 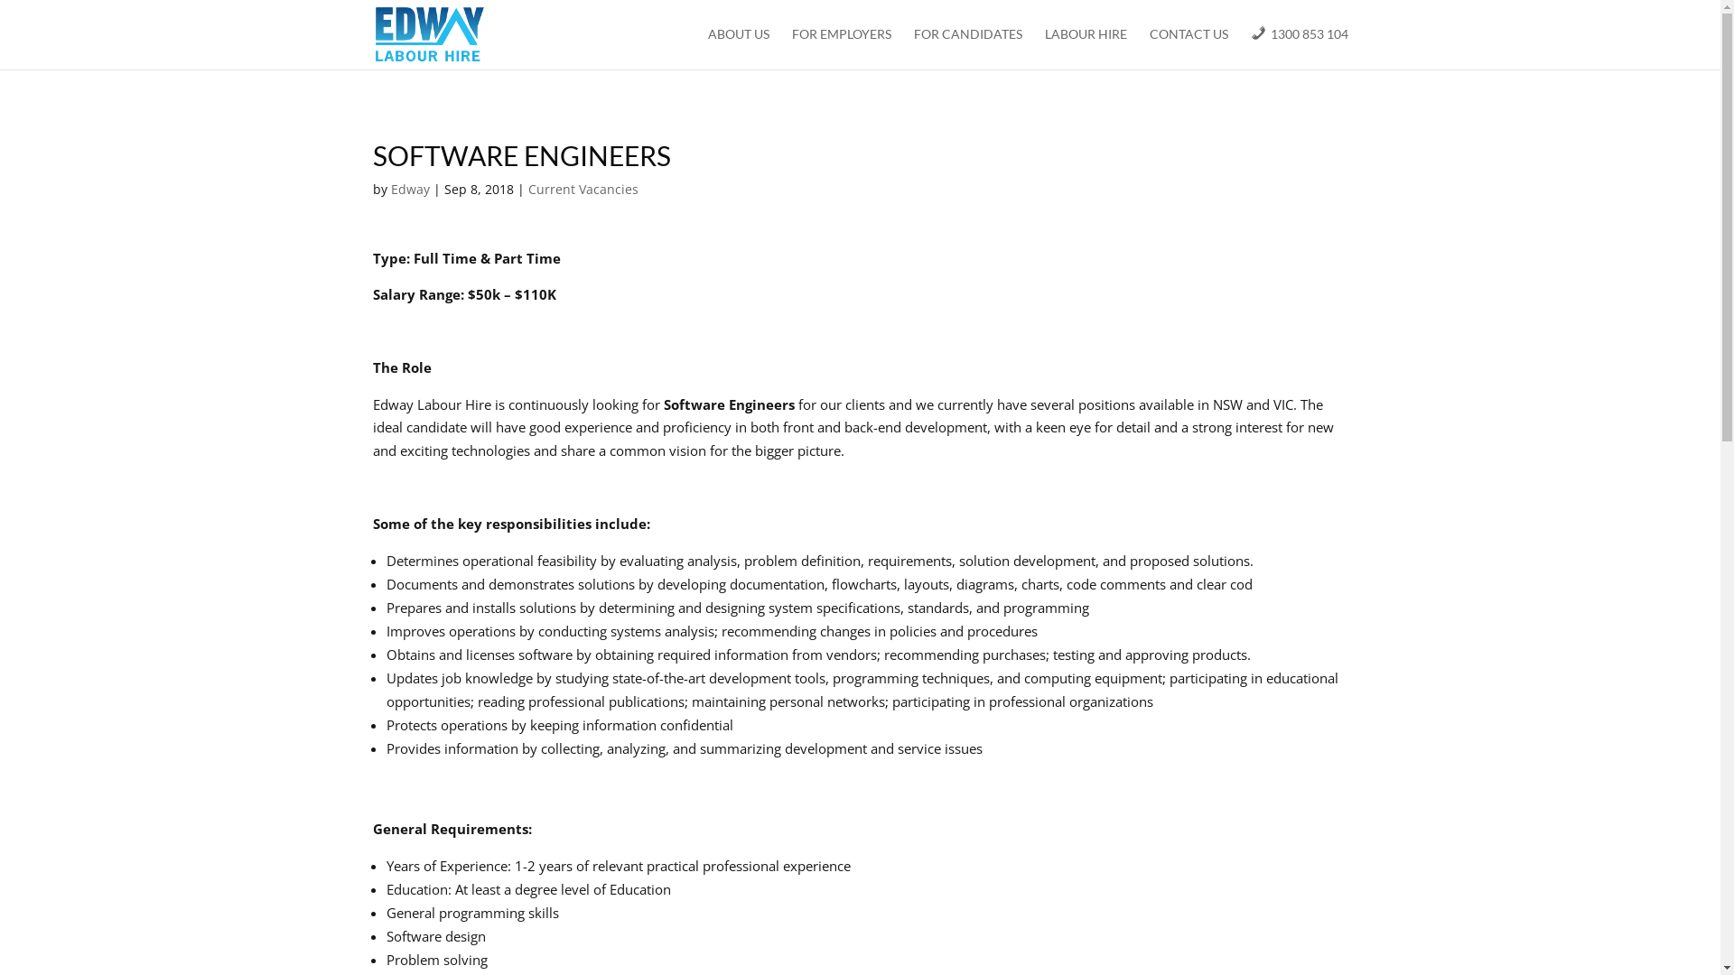 What do you see at coordinates (968, 49) in the screenshot?
I see `FOR CANDIDATES` at bounding box center [968, 49].